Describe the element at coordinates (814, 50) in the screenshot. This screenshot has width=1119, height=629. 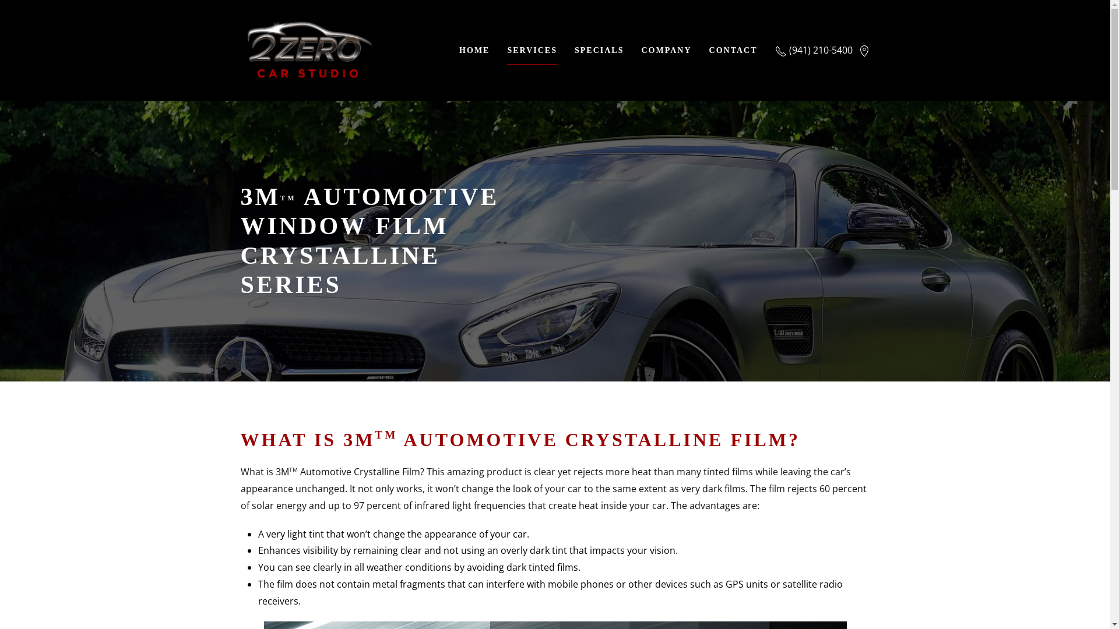
I see `(941) 210-5400` at that location.